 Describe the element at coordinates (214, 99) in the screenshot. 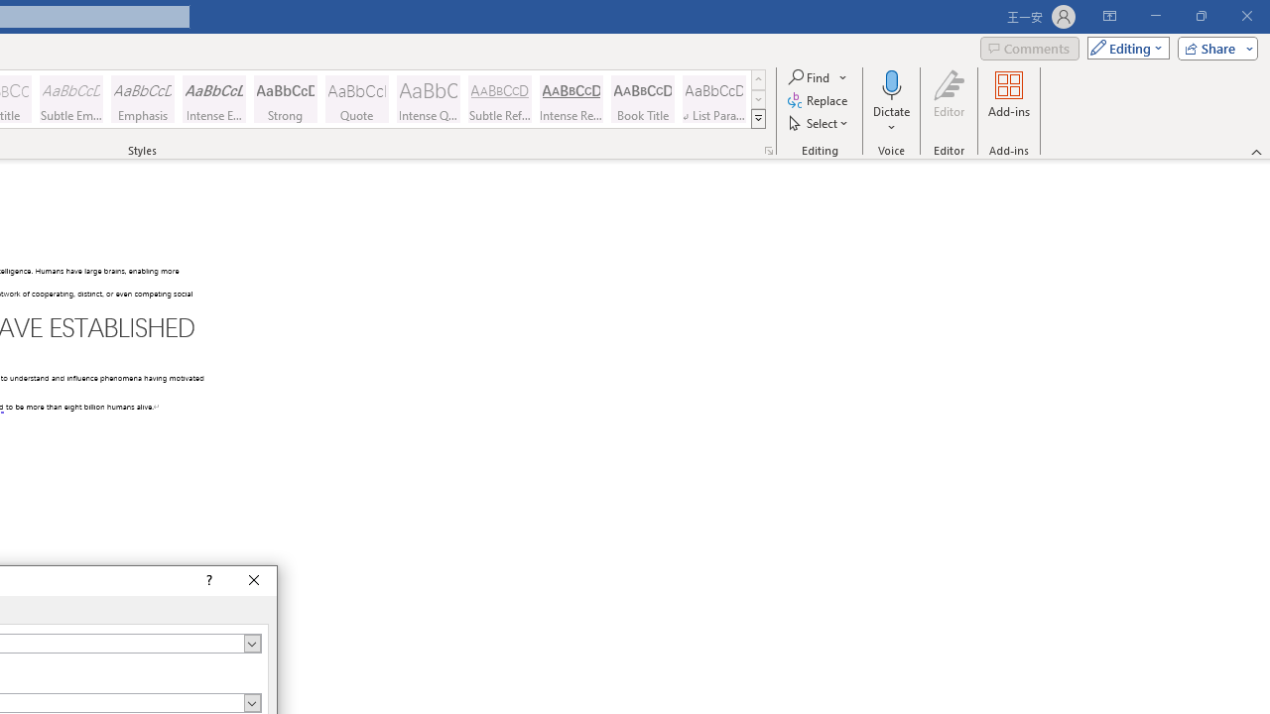

I see `Intense Emphasis` at that location.